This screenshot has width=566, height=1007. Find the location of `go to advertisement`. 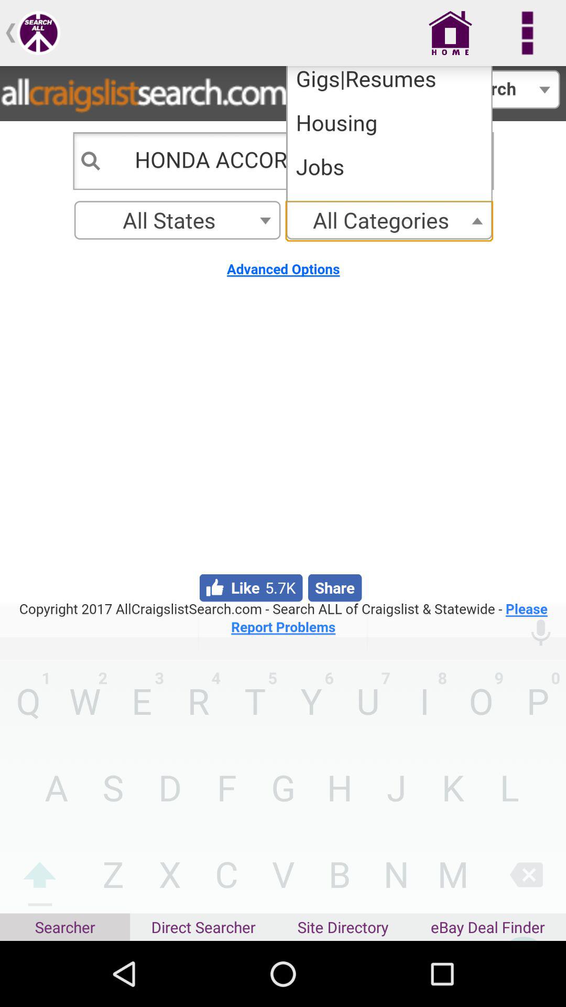

go to advertisement is located at coordinates (283, 351).